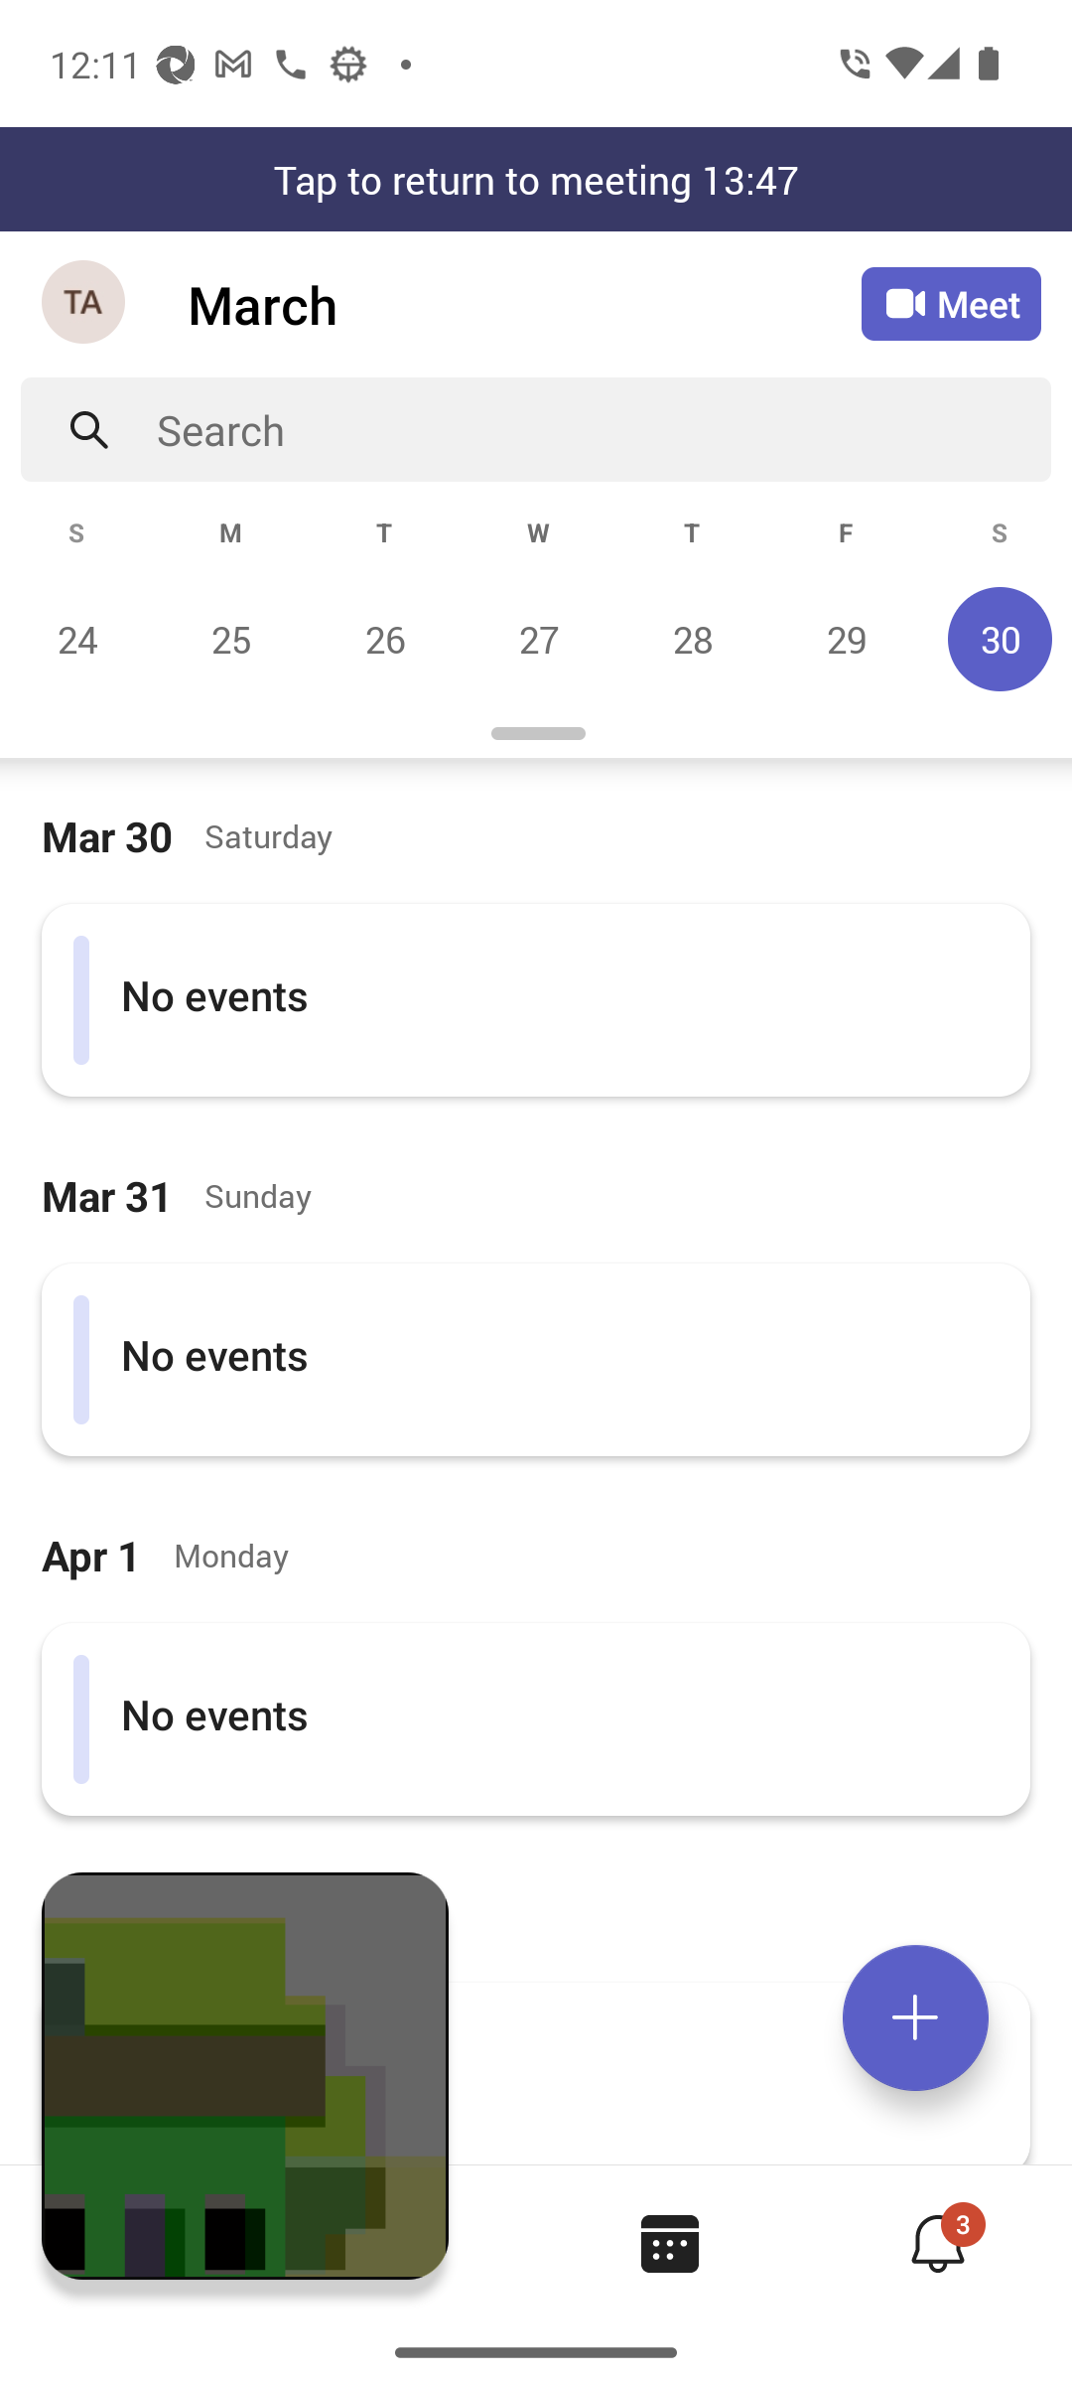 This screenshot has height=2384, width=1072. What do you see at coordinates (77, 639) in the screenshot?
I see `Sunday, March 24 24` at bounding box center [77, 639].